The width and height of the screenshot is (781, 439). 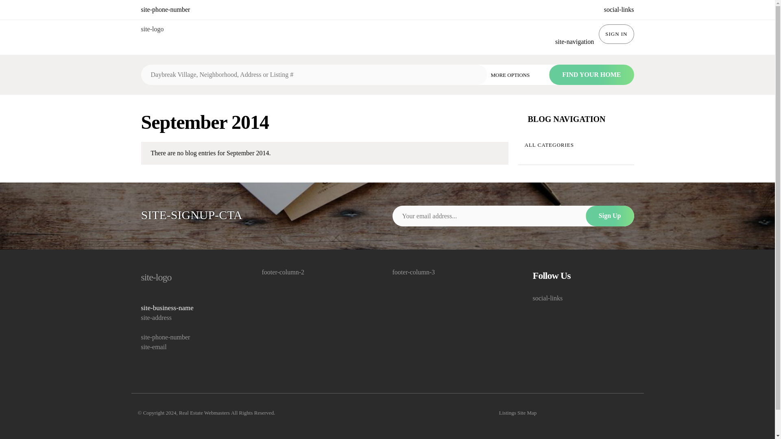 What do you see at coordinates (204, 412) in the screenshot?
I see `Real Estate Webmasters` at bounding box center [204, 412].